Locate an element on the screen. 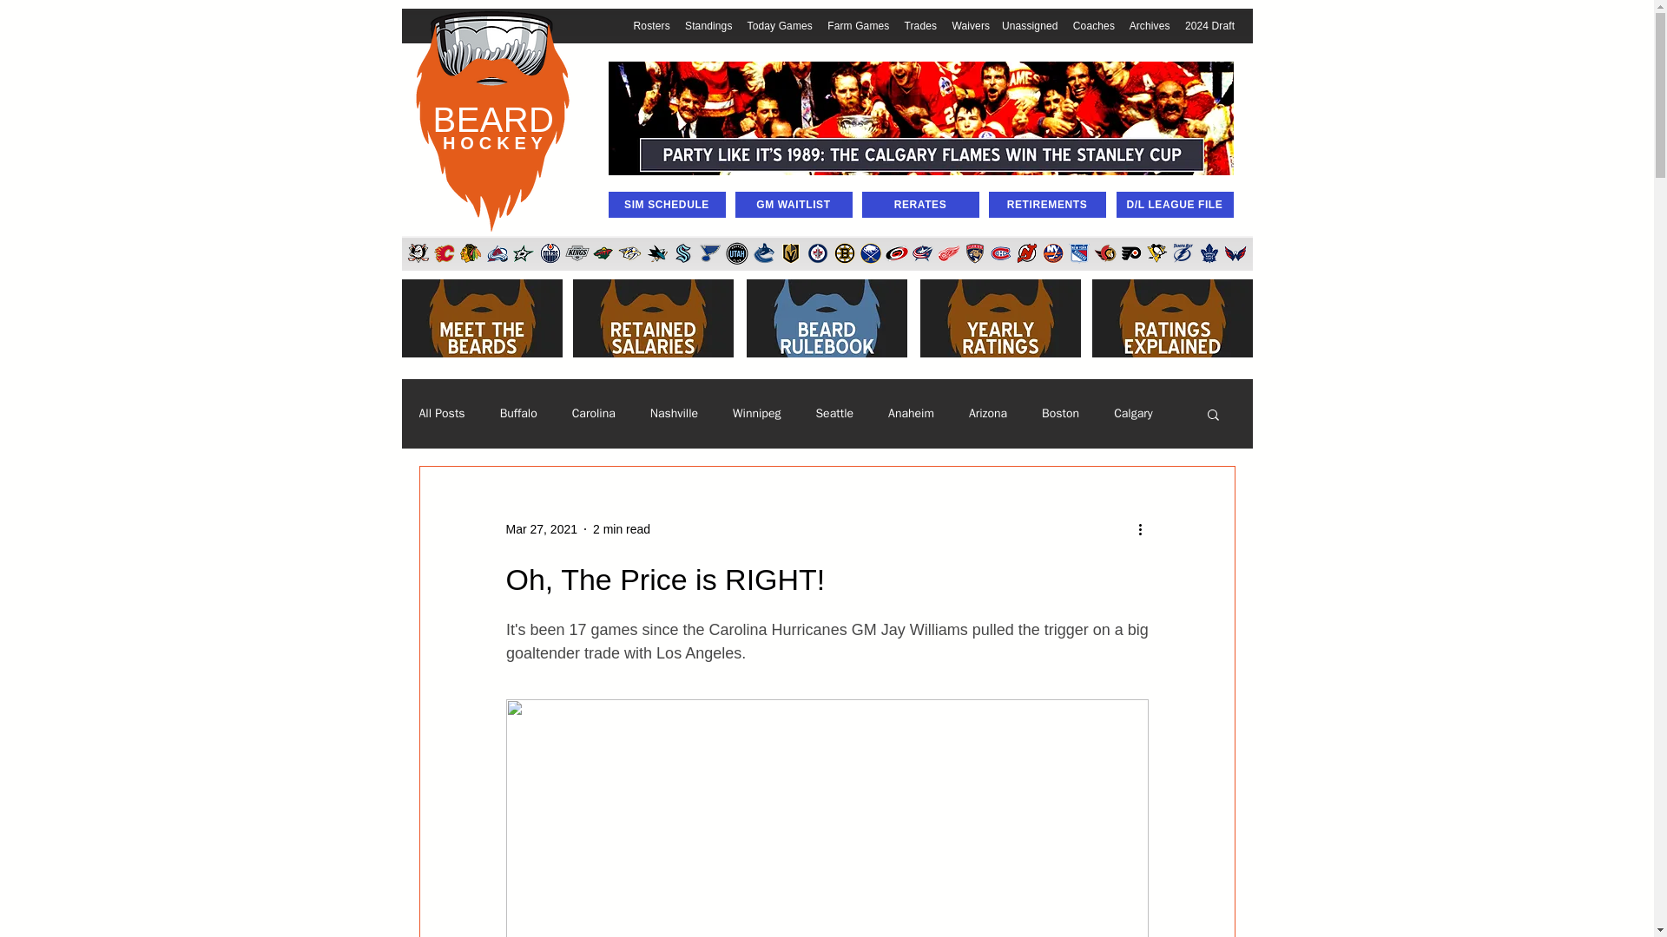 This screenshot has width=1667, height=937. Coaches is located at coordinates (1094, 25).